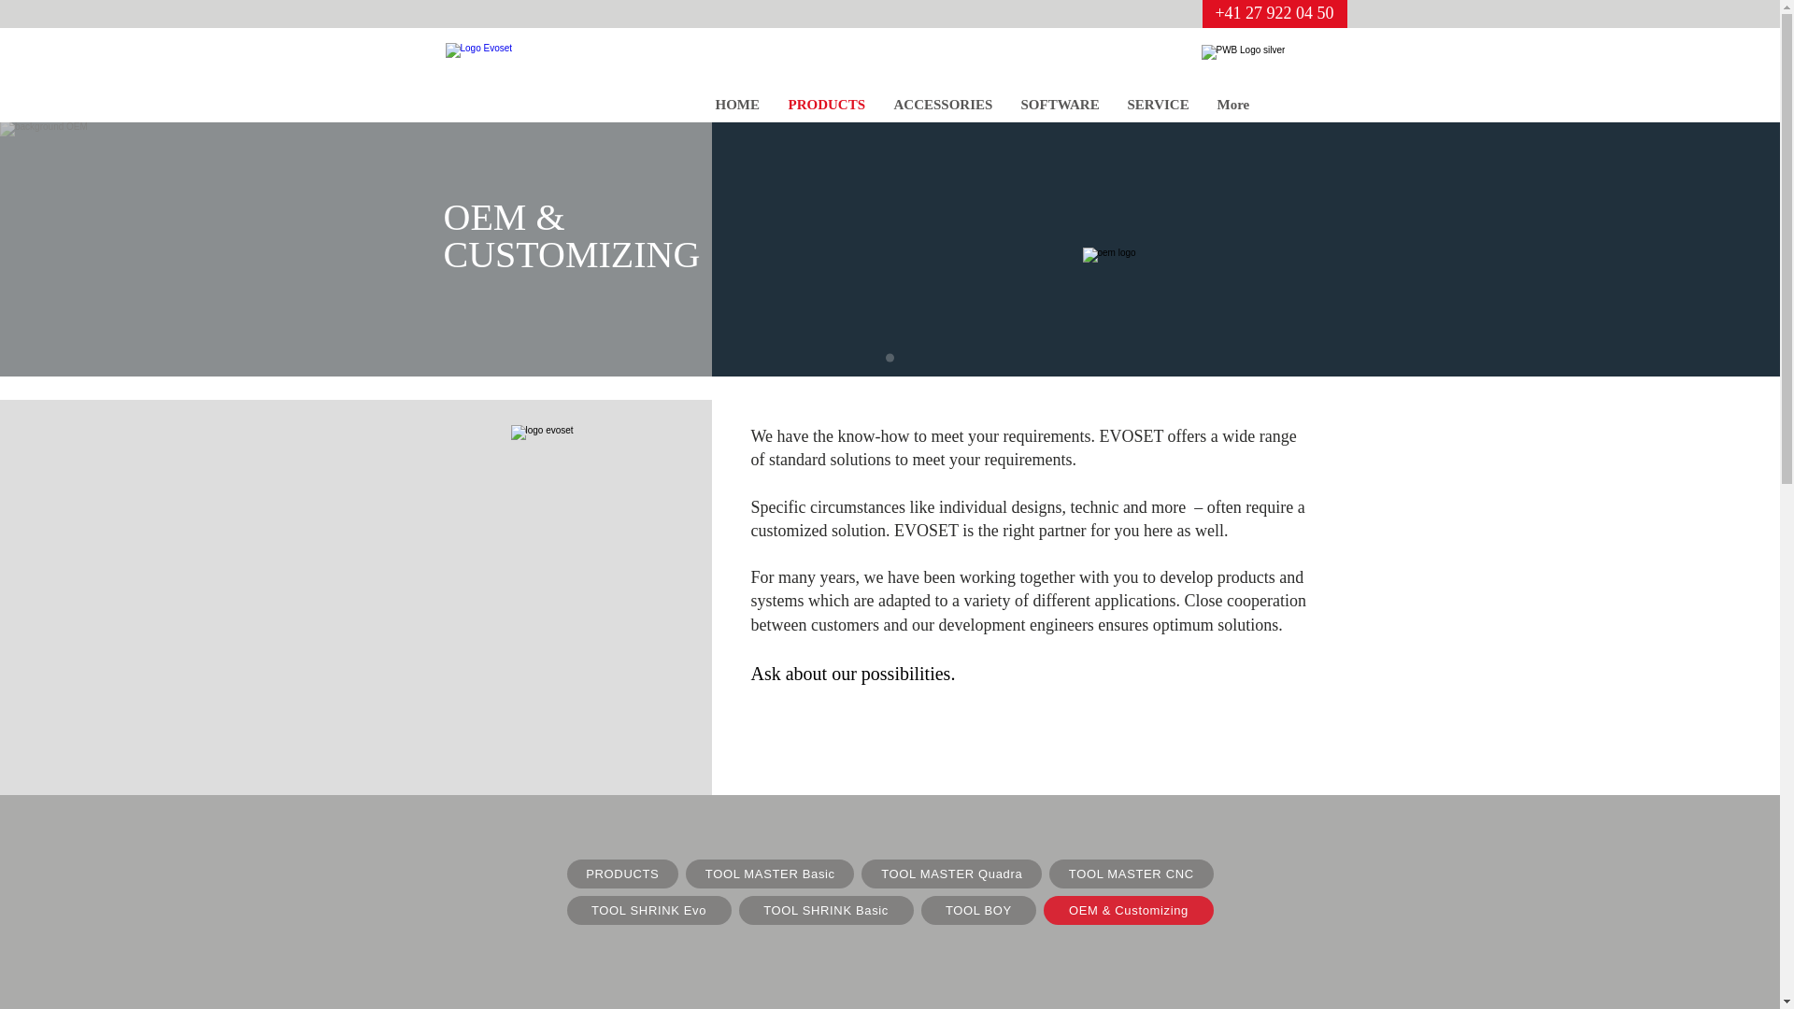 Image resolution: width=1794 pixels, height=1009 pixels. Describe the element at coordinates (769, 874) in the screenshot. I see `TOOL MASTER Basic` at that location.